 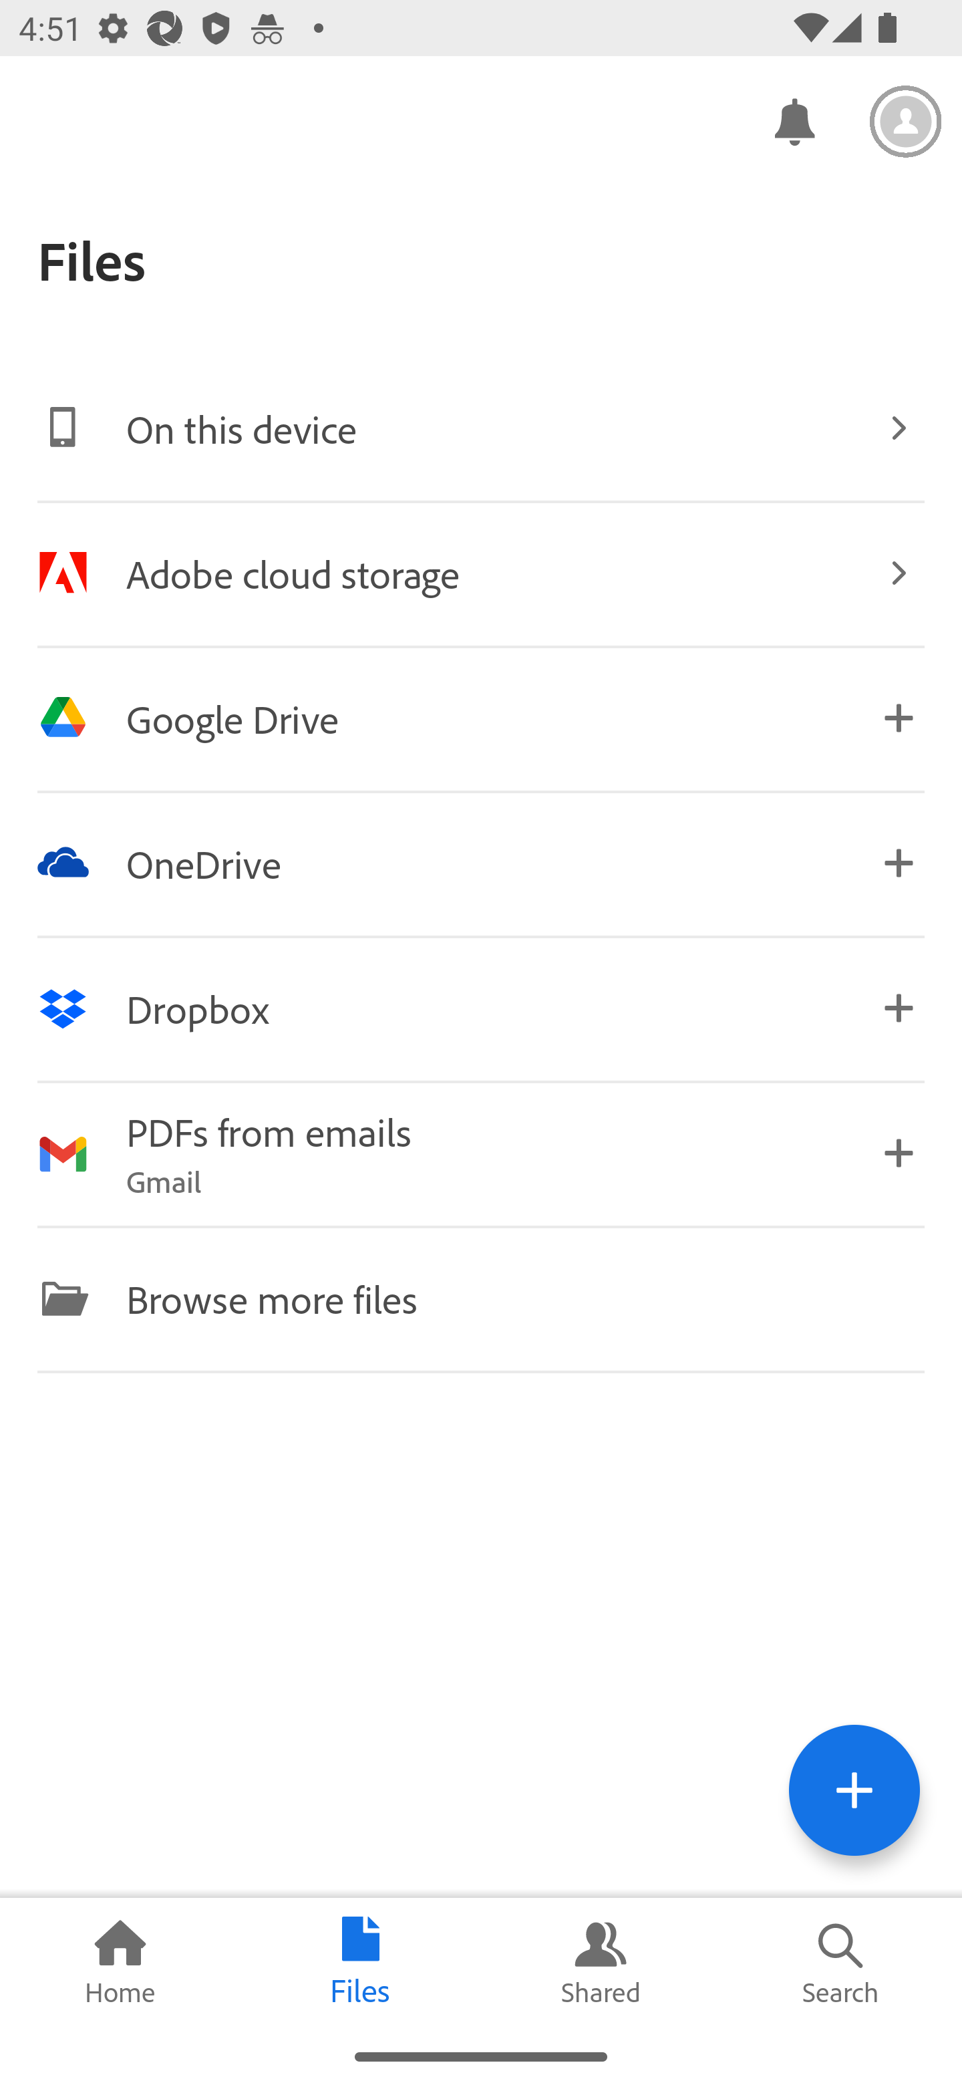 What do you see at coordinates (794, 120) in the screenshot?
I see `Notifications` at bounding box center [794, 120].